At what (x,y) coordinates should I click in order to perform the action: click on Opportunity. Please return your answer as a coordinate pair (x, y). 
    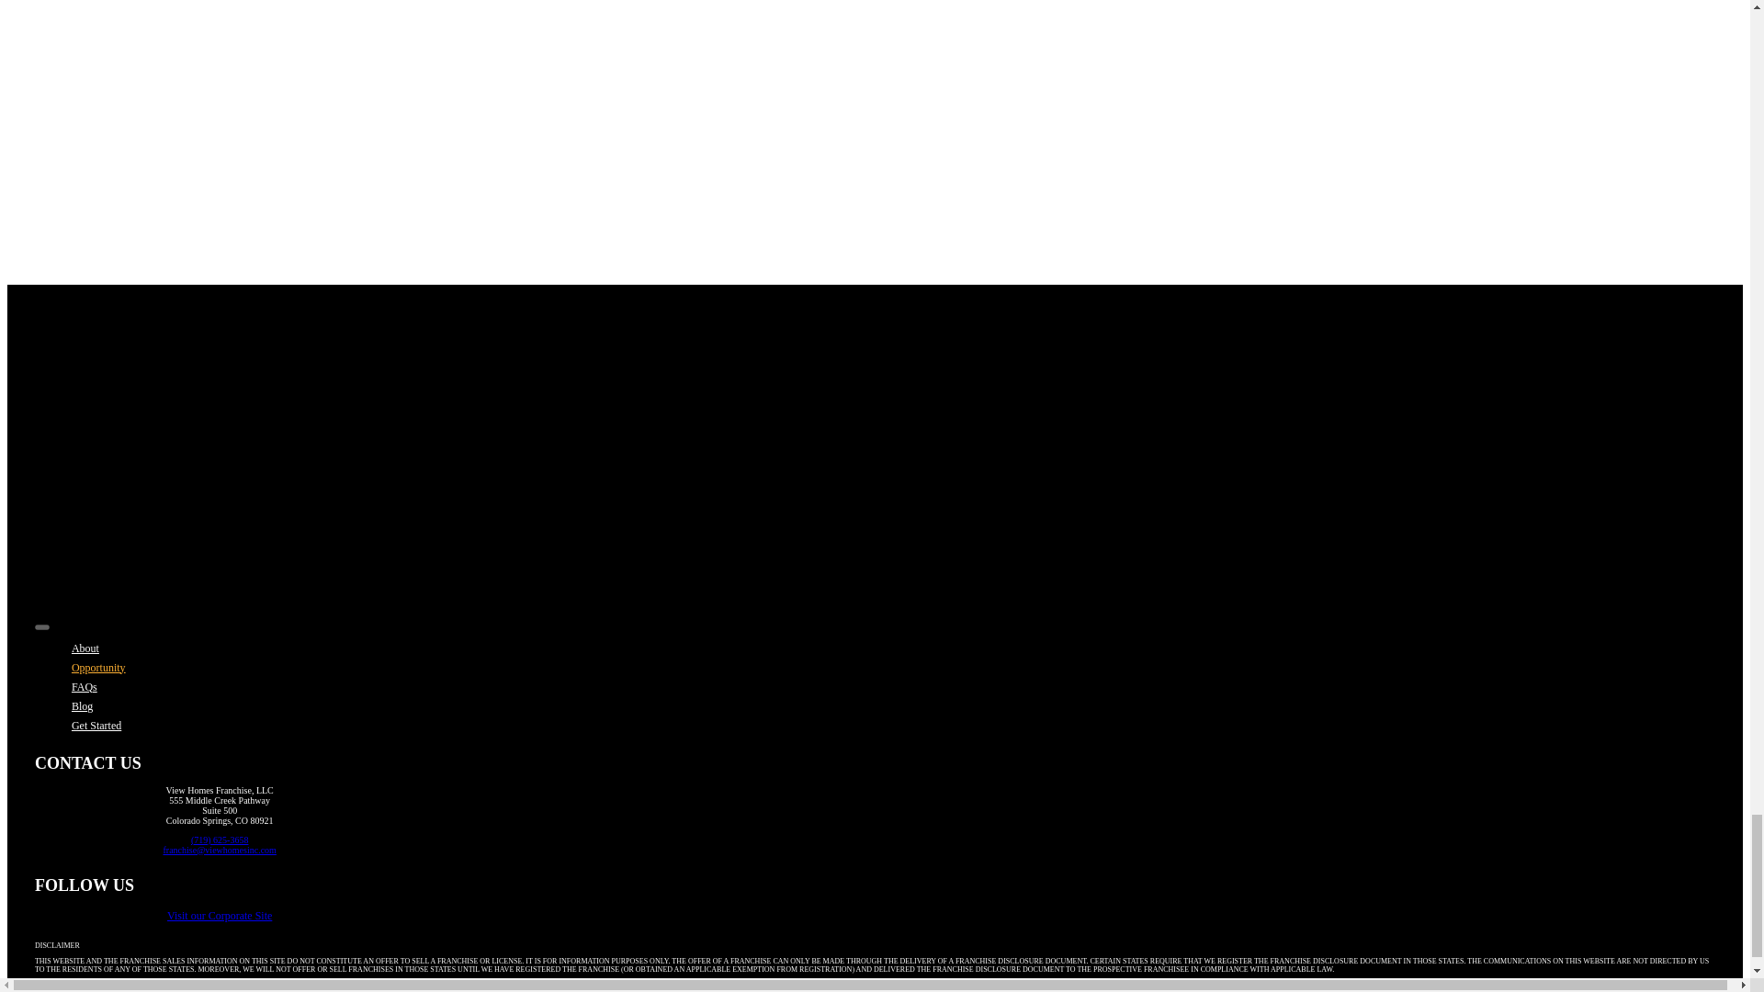
    Looking at the image, I should click on (98, 668).